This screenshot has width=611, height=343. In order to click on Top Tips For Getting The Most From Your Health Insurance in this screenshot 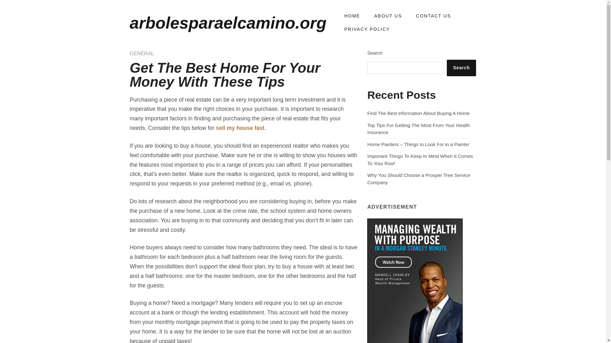, I will do `click(418, 129)`.